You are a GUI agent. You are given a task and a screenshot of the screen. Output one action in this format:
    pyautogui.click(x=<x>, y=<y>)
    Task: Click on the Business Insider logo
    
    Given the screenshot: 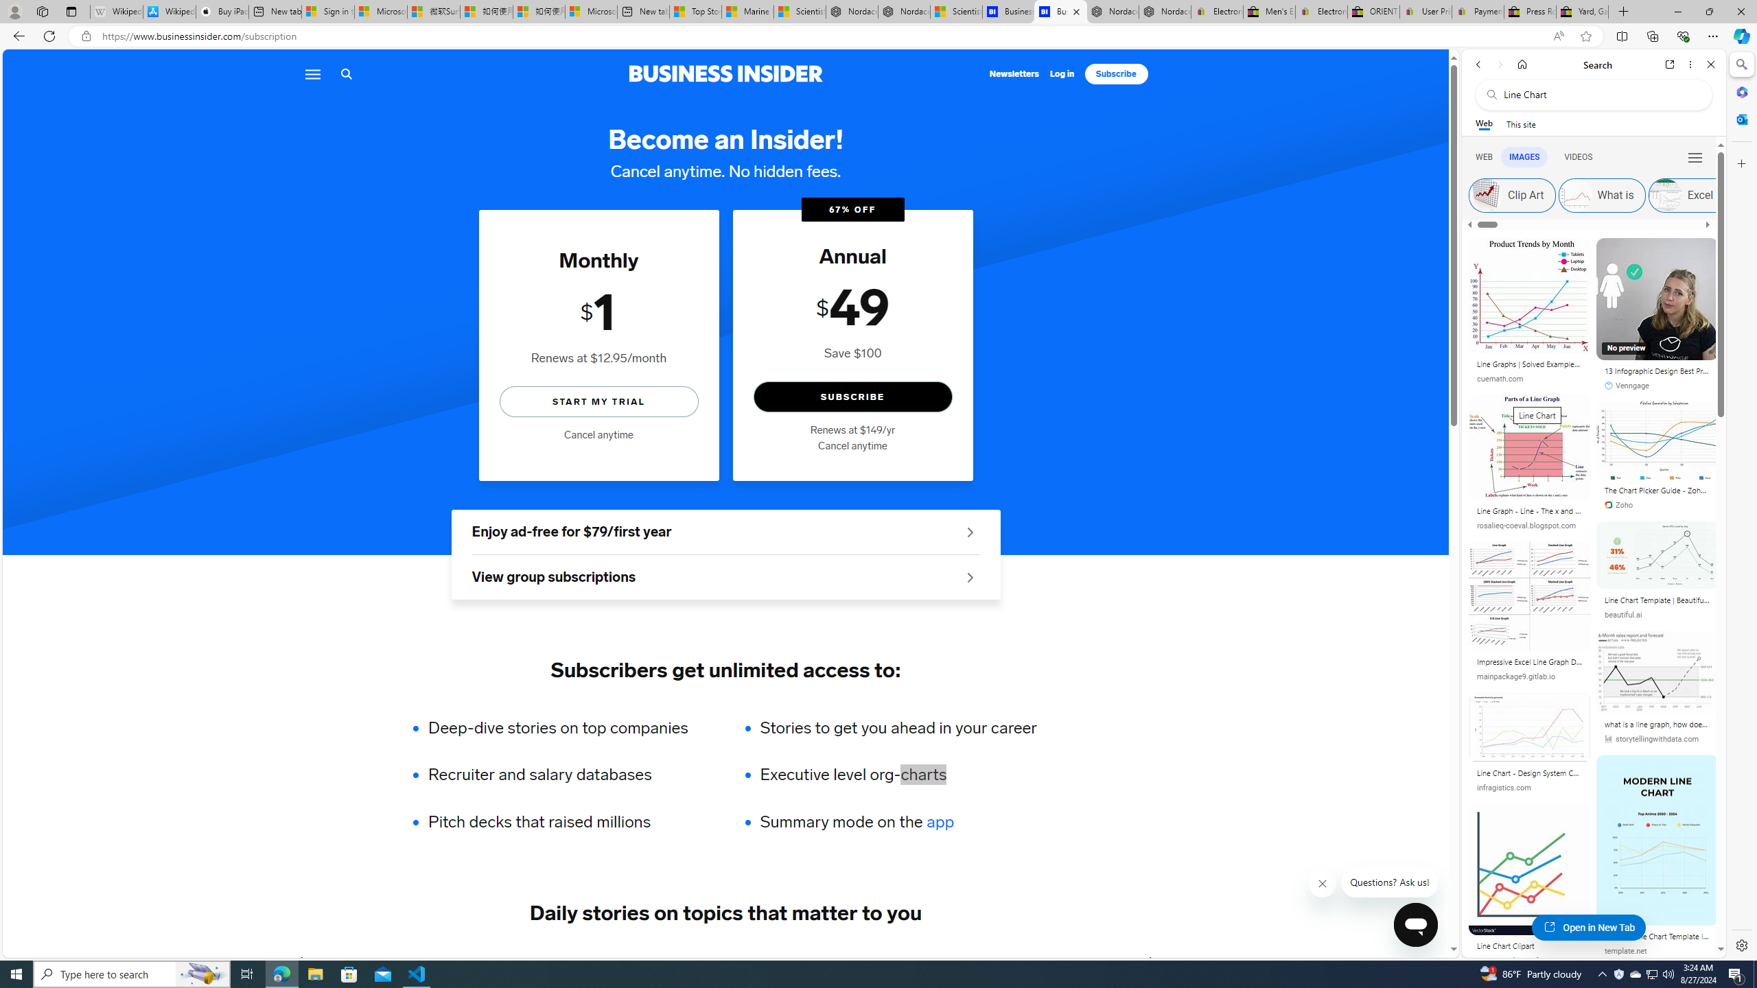 What is the action you would take?
    pyautogui.click(x=725, y=73)
    